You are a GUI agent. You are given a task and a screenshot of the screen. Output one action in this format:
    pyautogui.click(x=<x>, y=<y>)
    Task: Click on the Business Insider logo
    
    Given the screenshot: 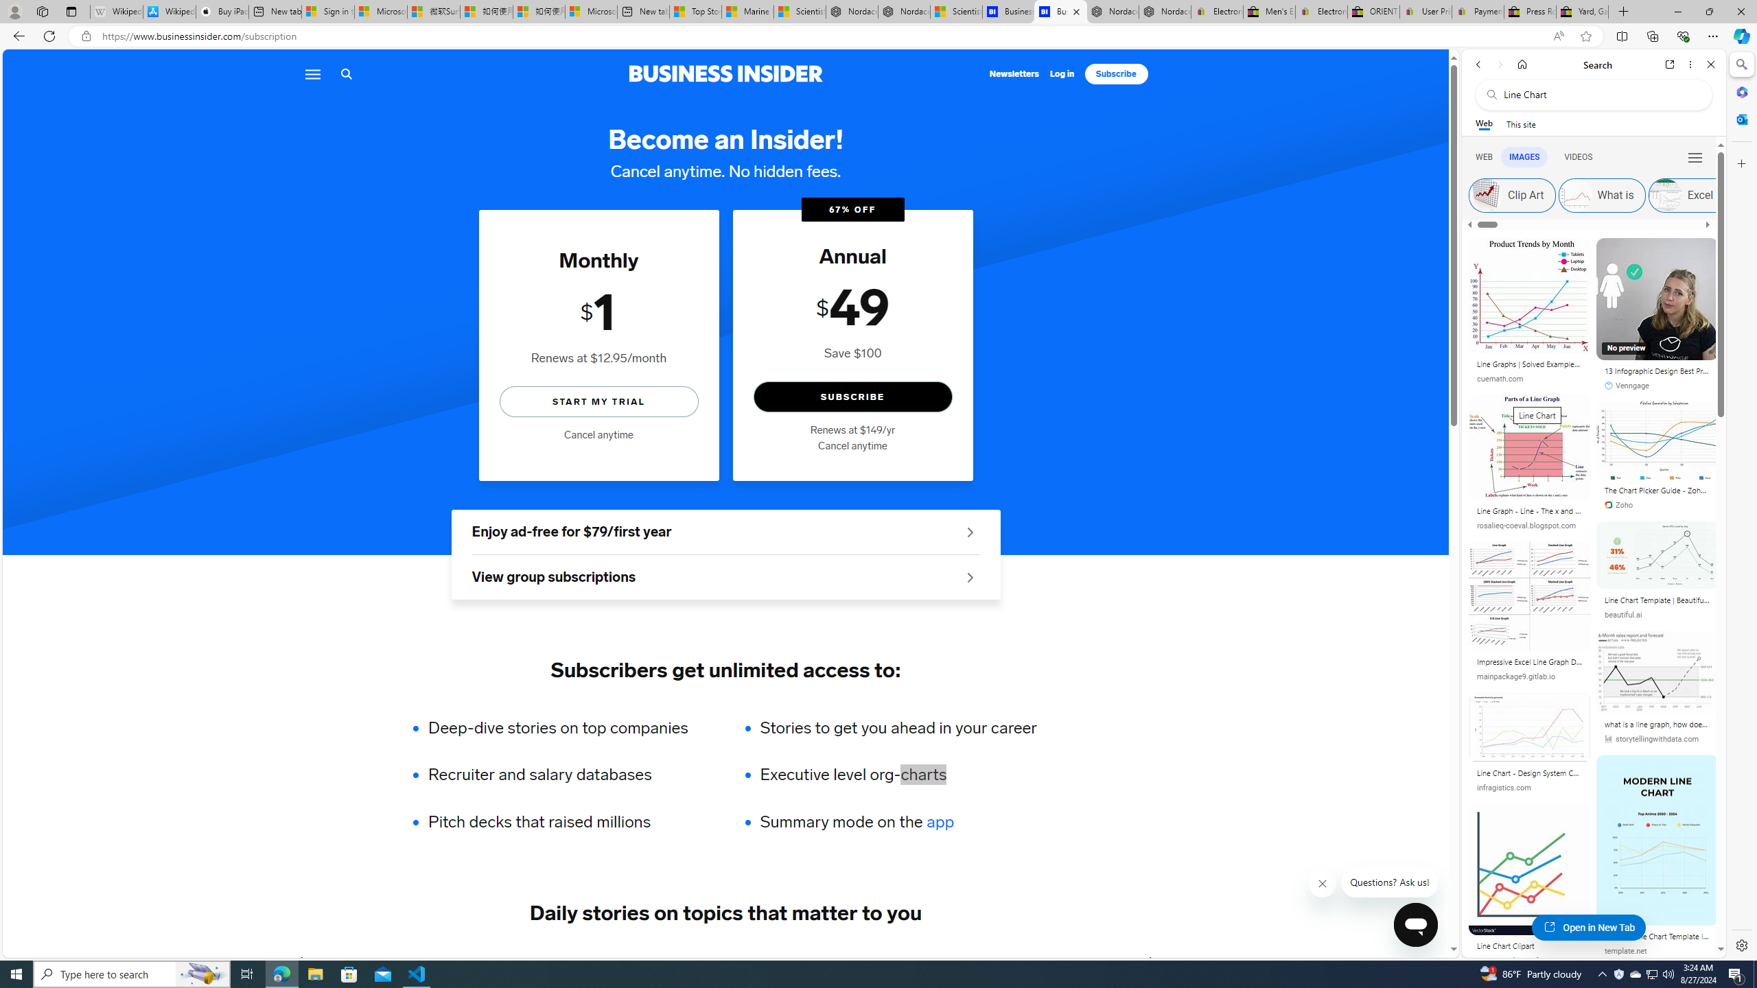 What is the action you would take?
    pyautogui.click(x=725, y=73)
    